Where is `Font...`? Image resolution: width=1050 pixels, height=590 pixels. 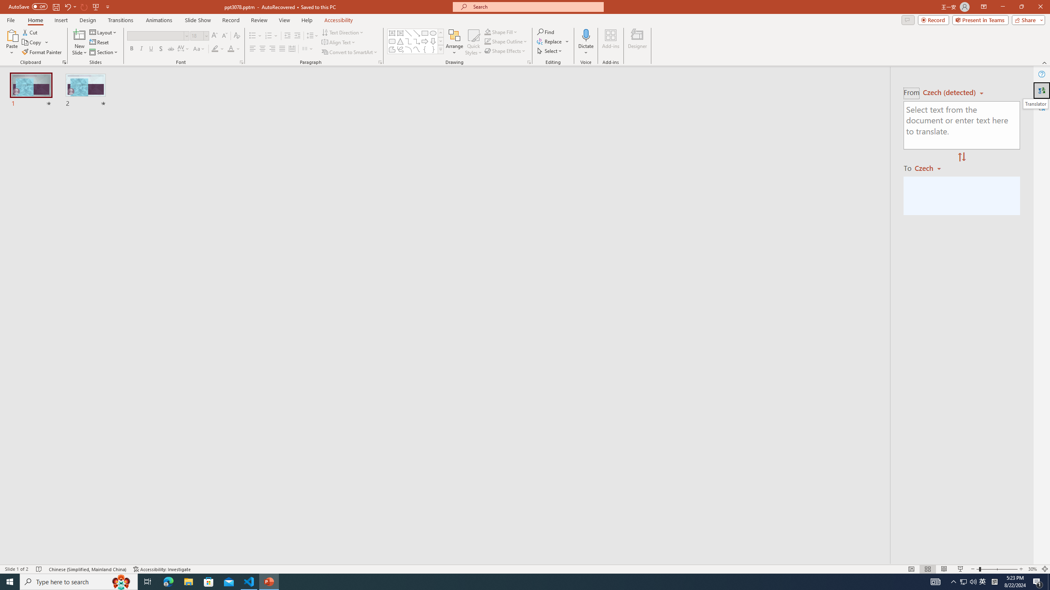
Font... is located at coordinates (241, 62).